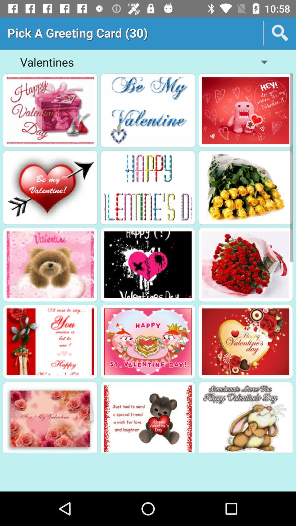 This screenshot has width=296, height=526. What do you see at coordinates (280, 33) in the screenshot?
I see `open search bar` at bounding box center [280, 33].